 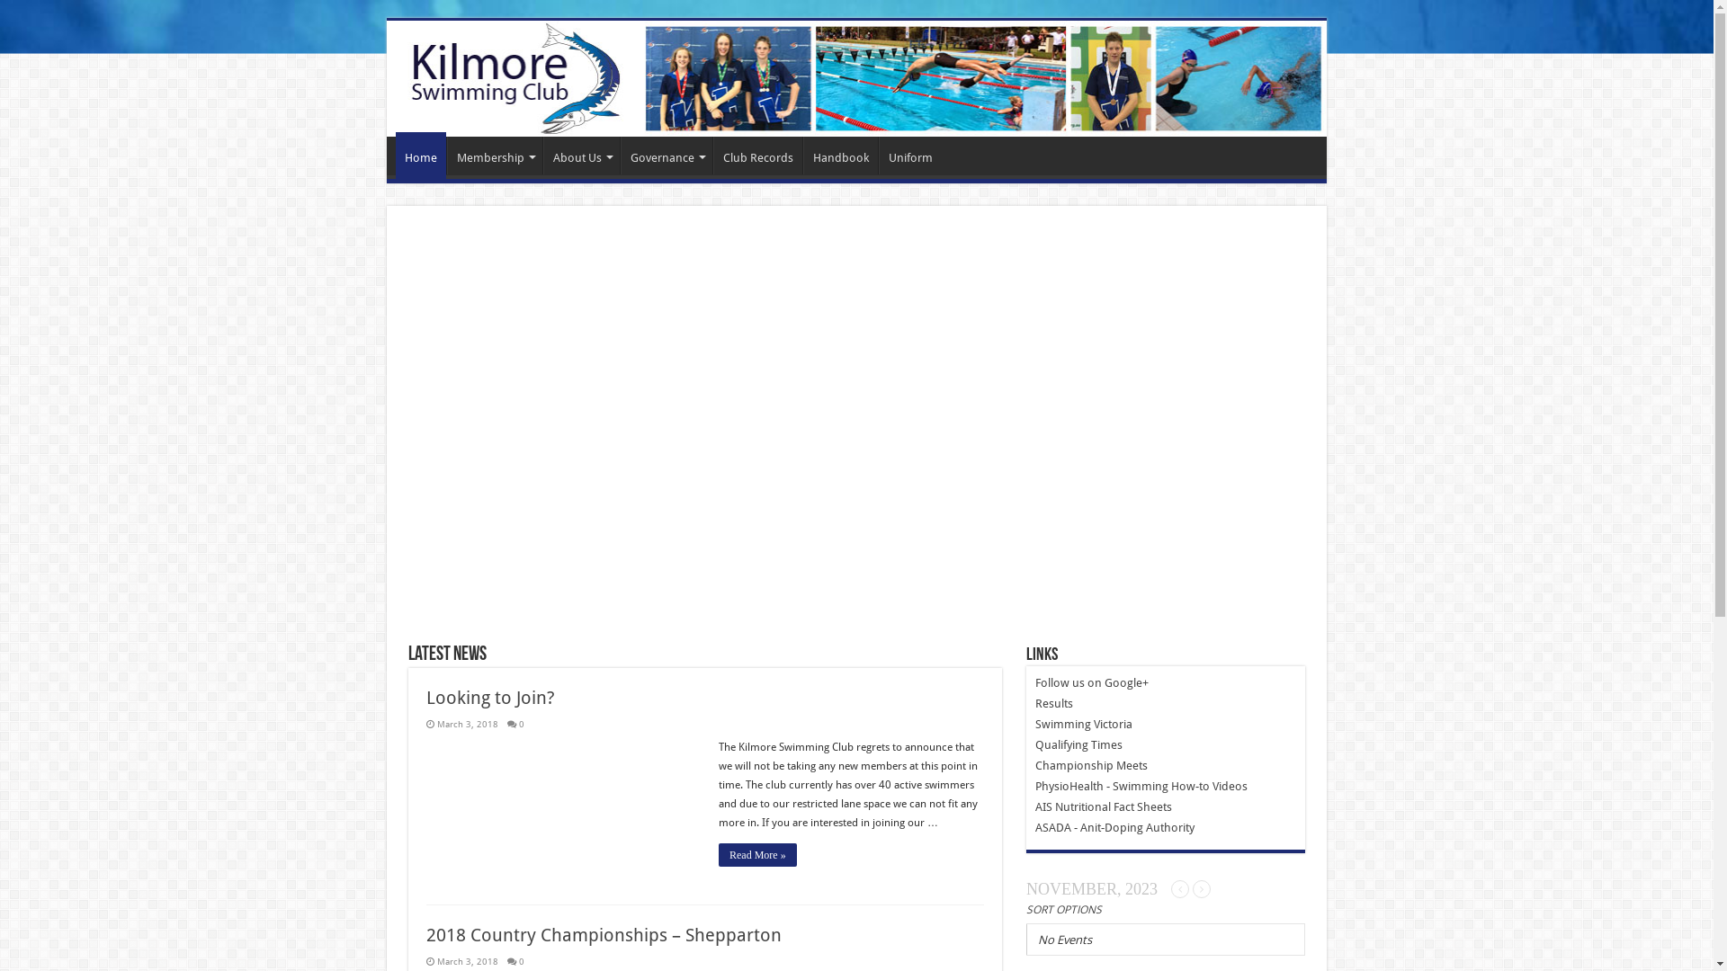 I want to click on Handbook, so click(x=840, y=156).